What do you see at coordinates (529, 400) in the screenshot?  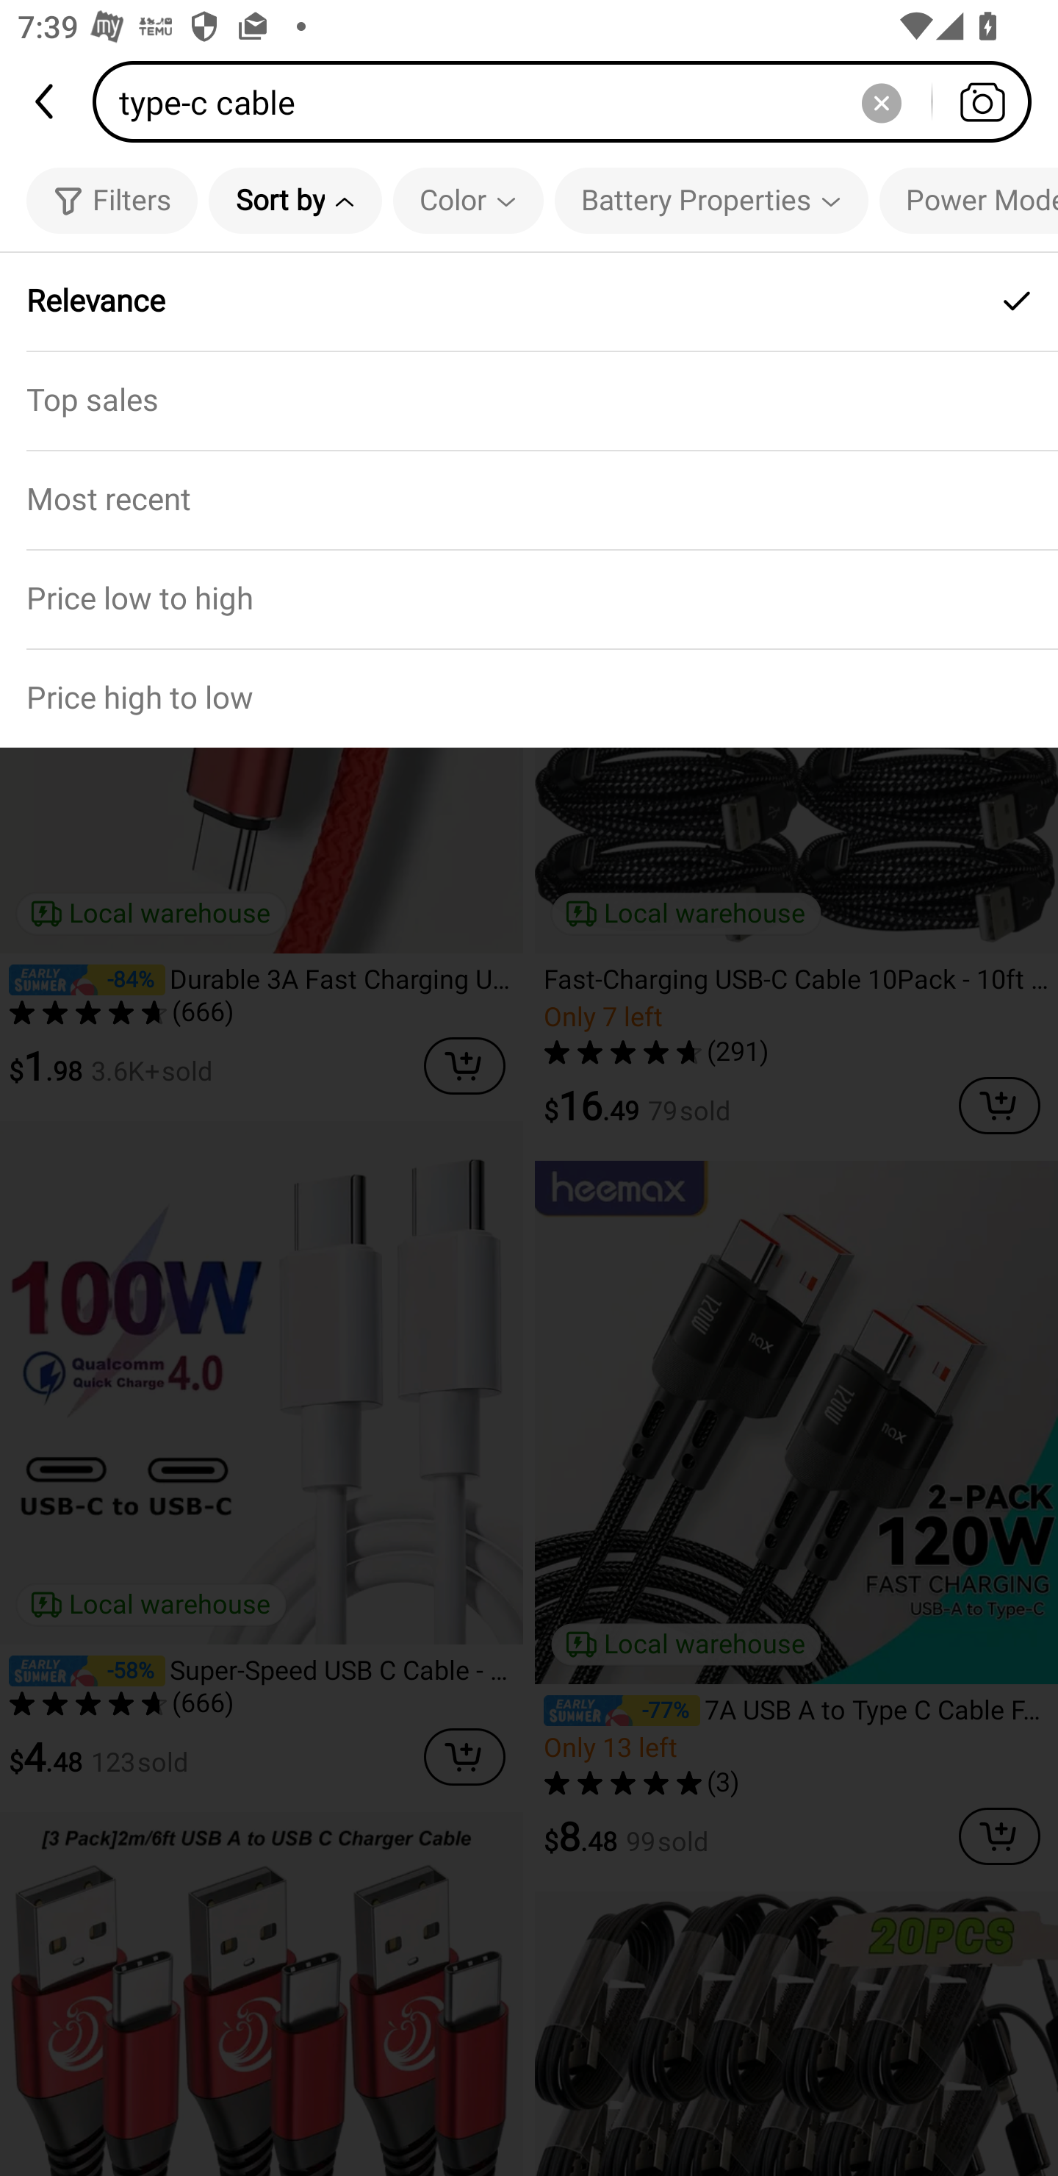 I see `Top sales` at bounding box center [529, 400].